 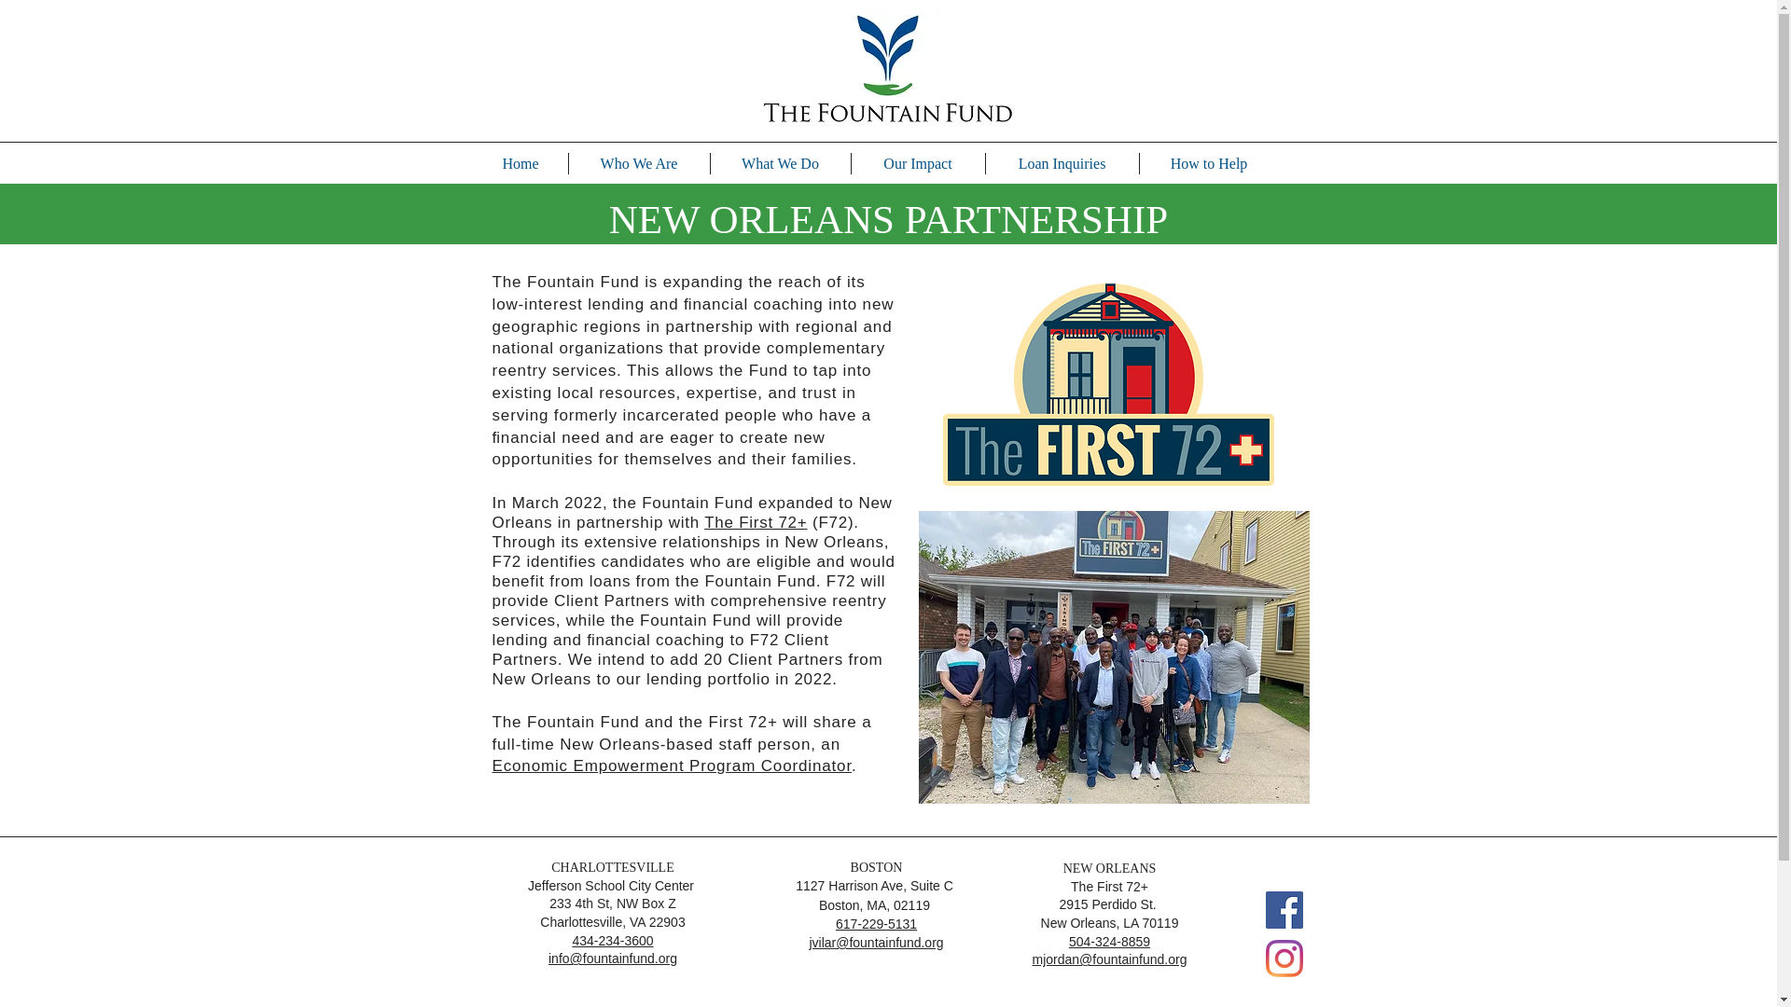 What do you see at coordinates (917, 163) in the screenshot?
I see `Our Impact` at bounding box center [917, 163].